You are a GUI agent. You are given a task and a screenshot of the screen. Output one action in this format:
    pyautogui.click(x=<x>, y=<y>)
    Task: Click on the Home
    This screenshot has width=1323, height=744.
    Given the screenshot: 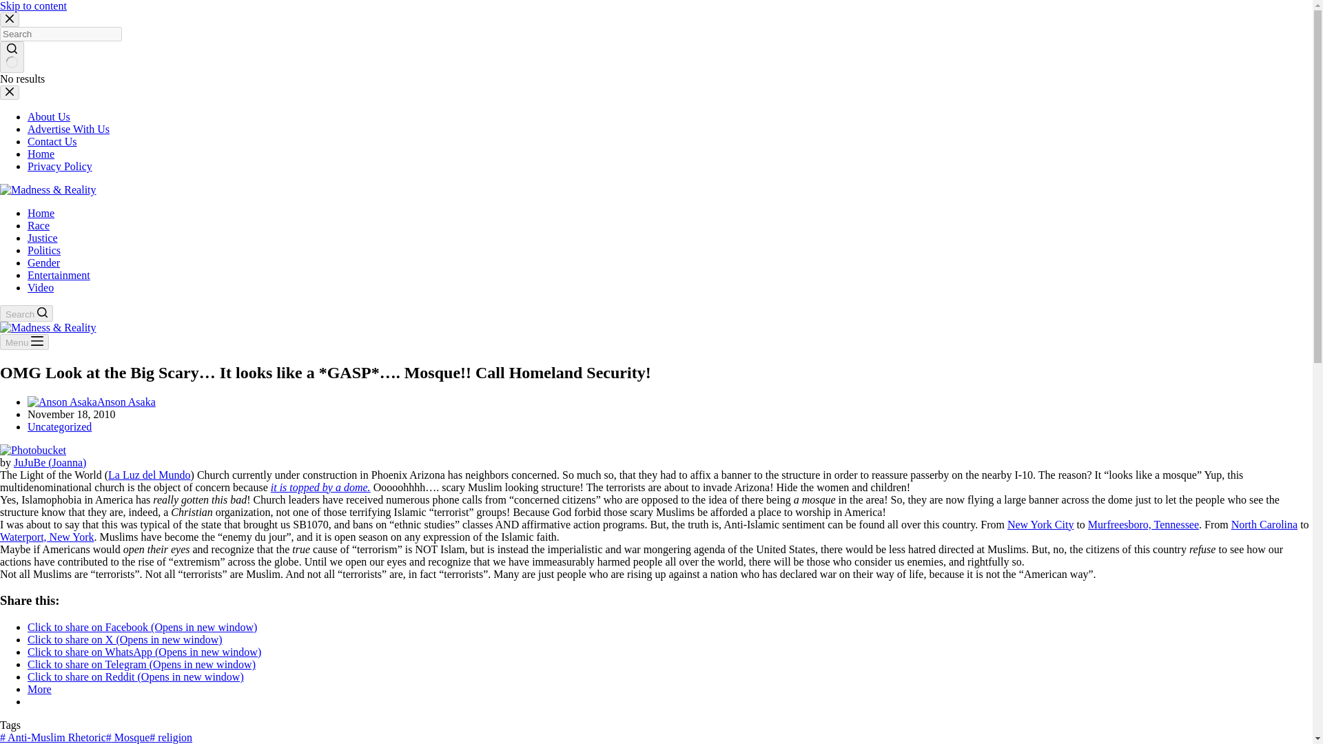 What is the action you would take?
    pyautogui.click(x=41, y=213)
    